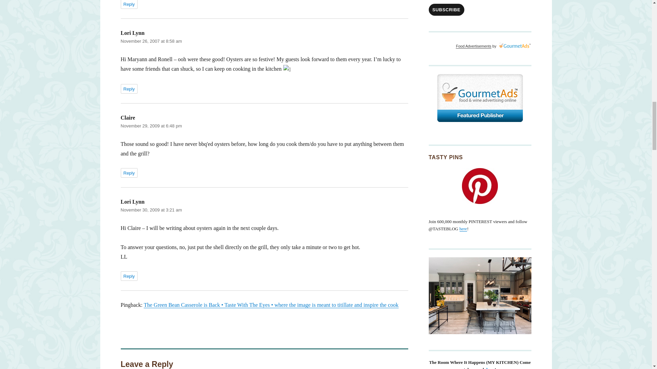  What do you see at coordinates (129, 4) in the screenshot?
I see `Reply` at bounding box center [129, 4].